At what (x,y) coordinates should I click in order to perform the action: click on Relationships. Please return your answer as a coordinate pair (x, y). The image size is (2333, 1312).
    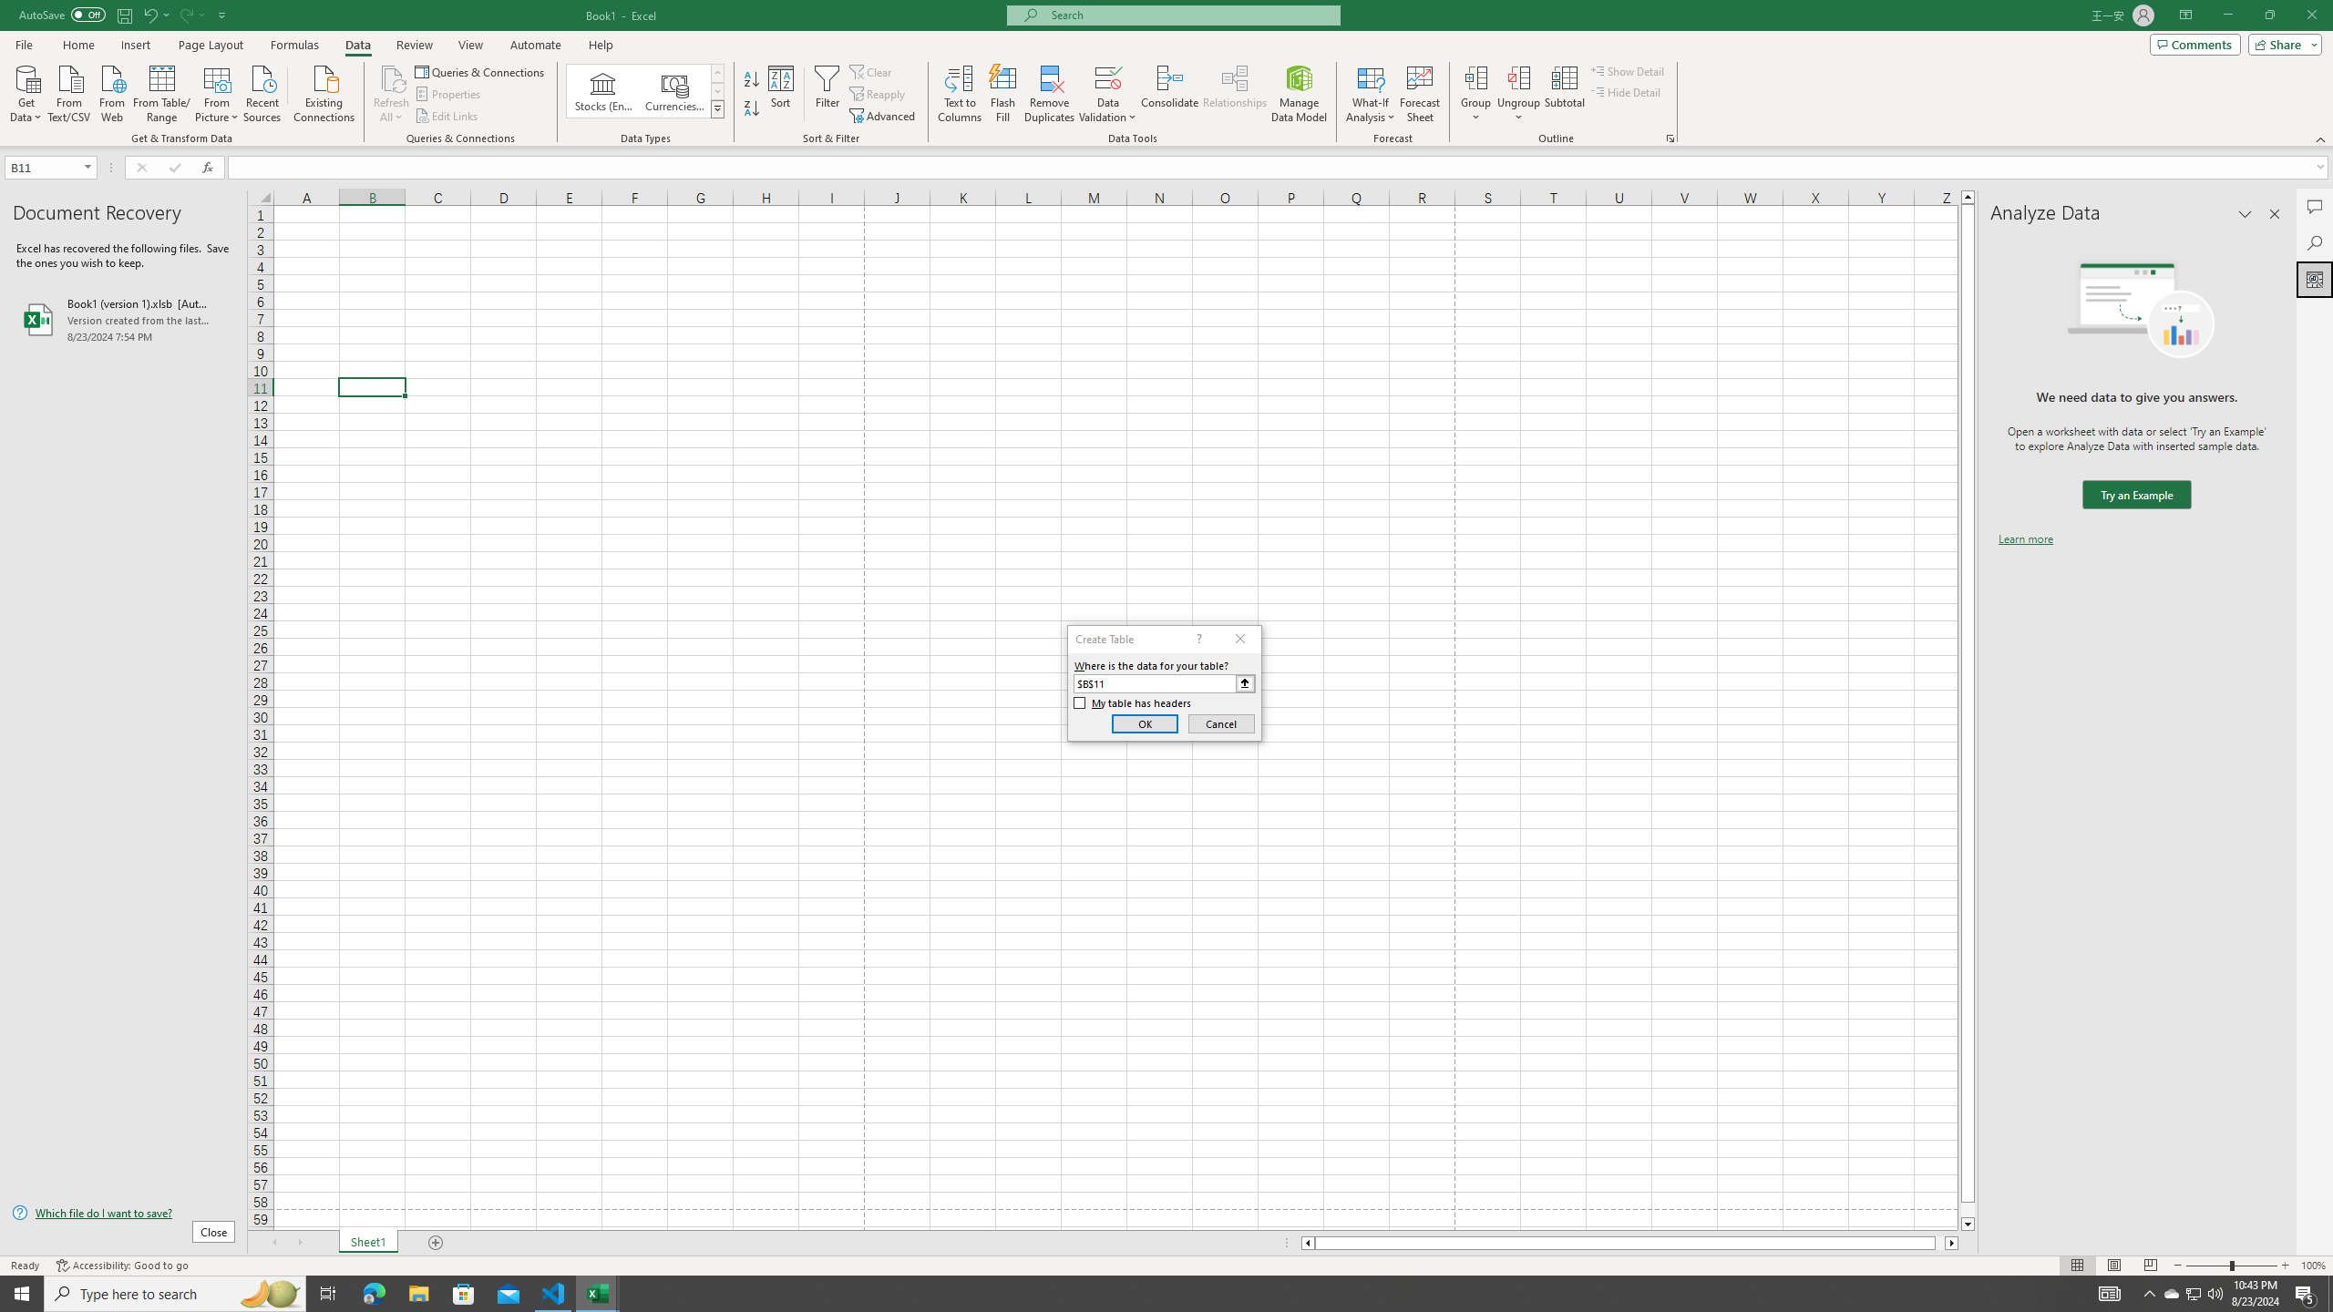
    Looking at the image, I should click on (1235, 94).